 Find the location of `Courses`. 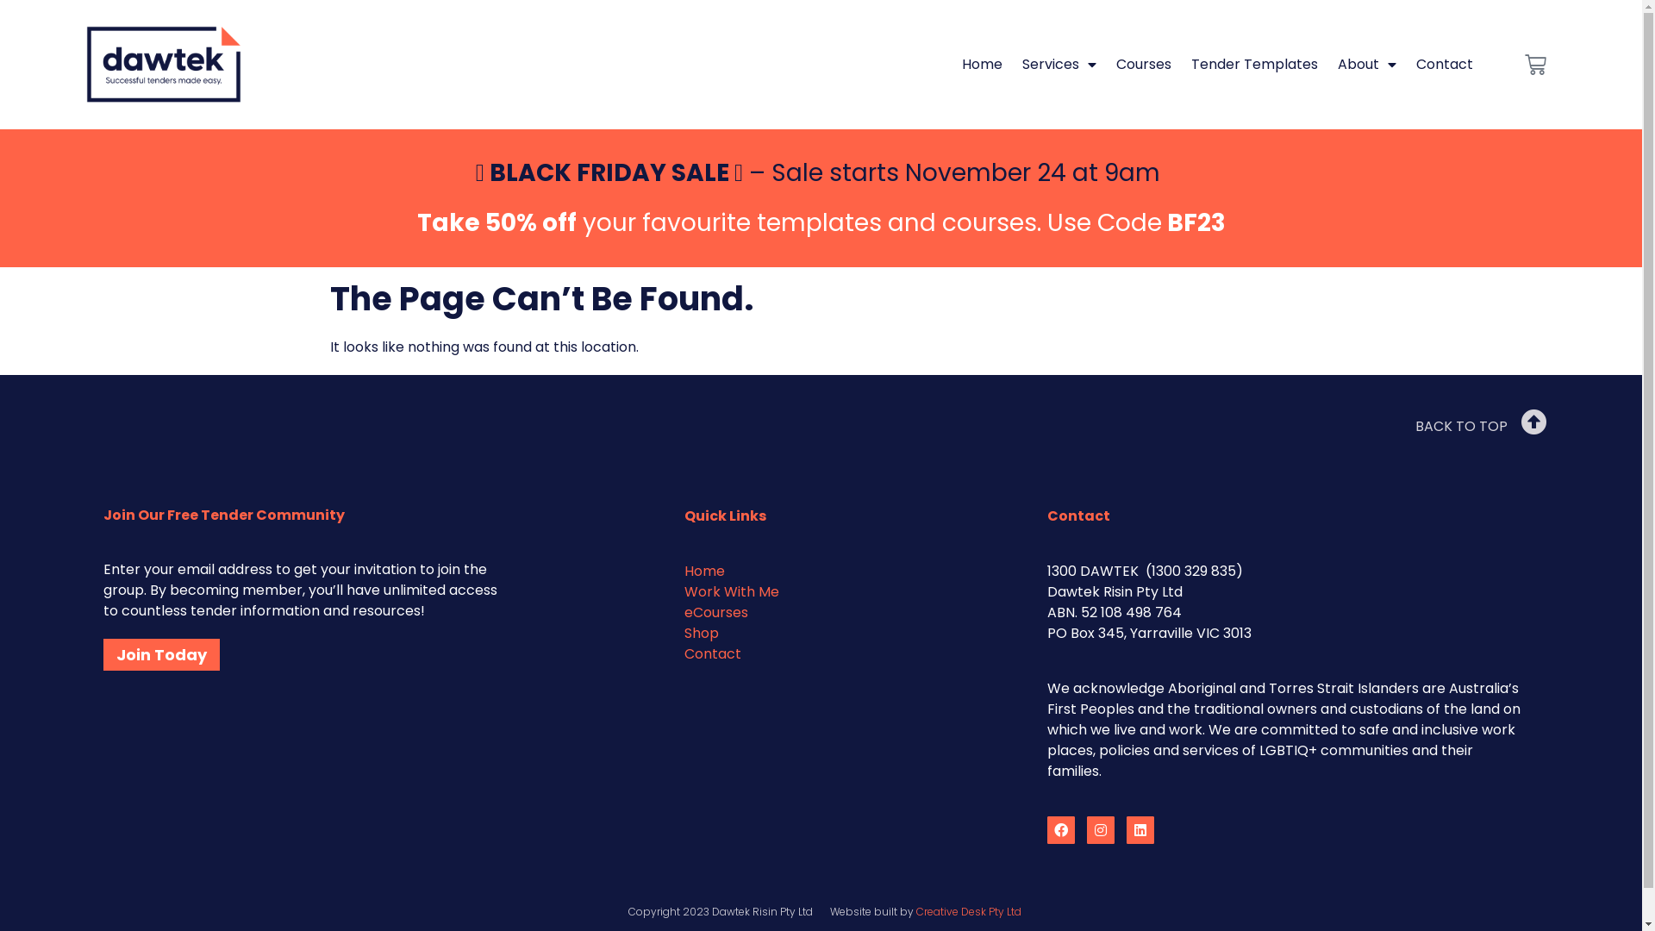

Courses is located at coordinates (1144, 65).